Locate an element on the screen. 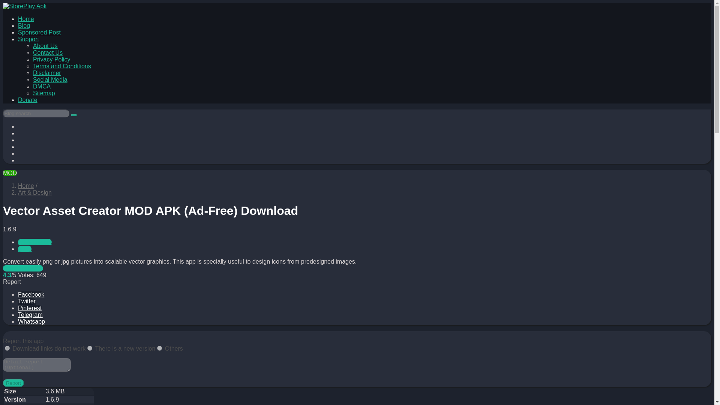  Sitemap is located at coordinates (44, 93).